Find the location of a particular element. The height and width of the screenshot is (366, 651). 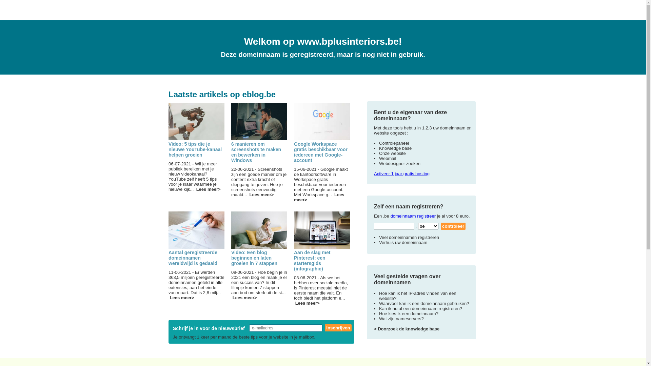

Activeer 1 jaar gratis hosting is located at coordinates (402, 174).